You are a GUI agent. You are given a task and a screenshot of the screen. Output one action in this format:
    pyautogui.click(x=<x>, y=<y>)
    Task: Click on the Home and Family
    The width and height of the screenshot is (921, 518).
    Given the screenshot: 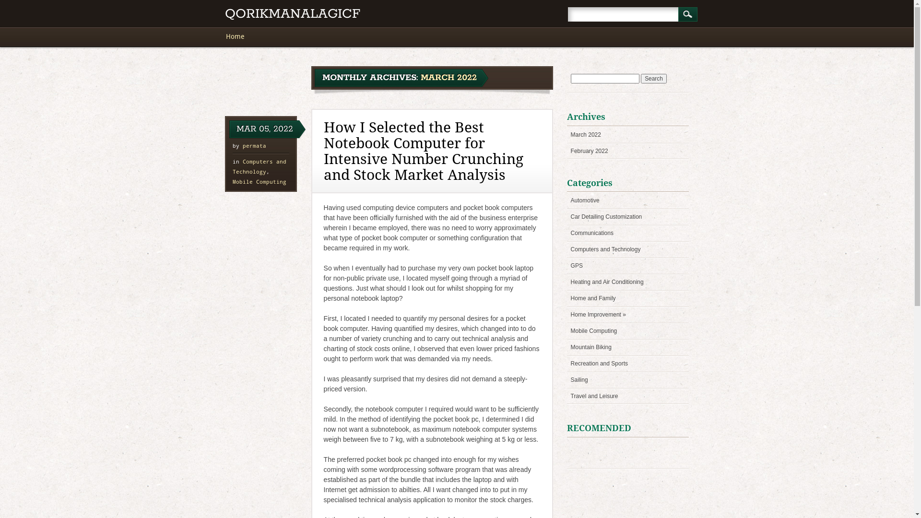 What is the action you would take?
    pyautogui.click(x=593, y=298)
    